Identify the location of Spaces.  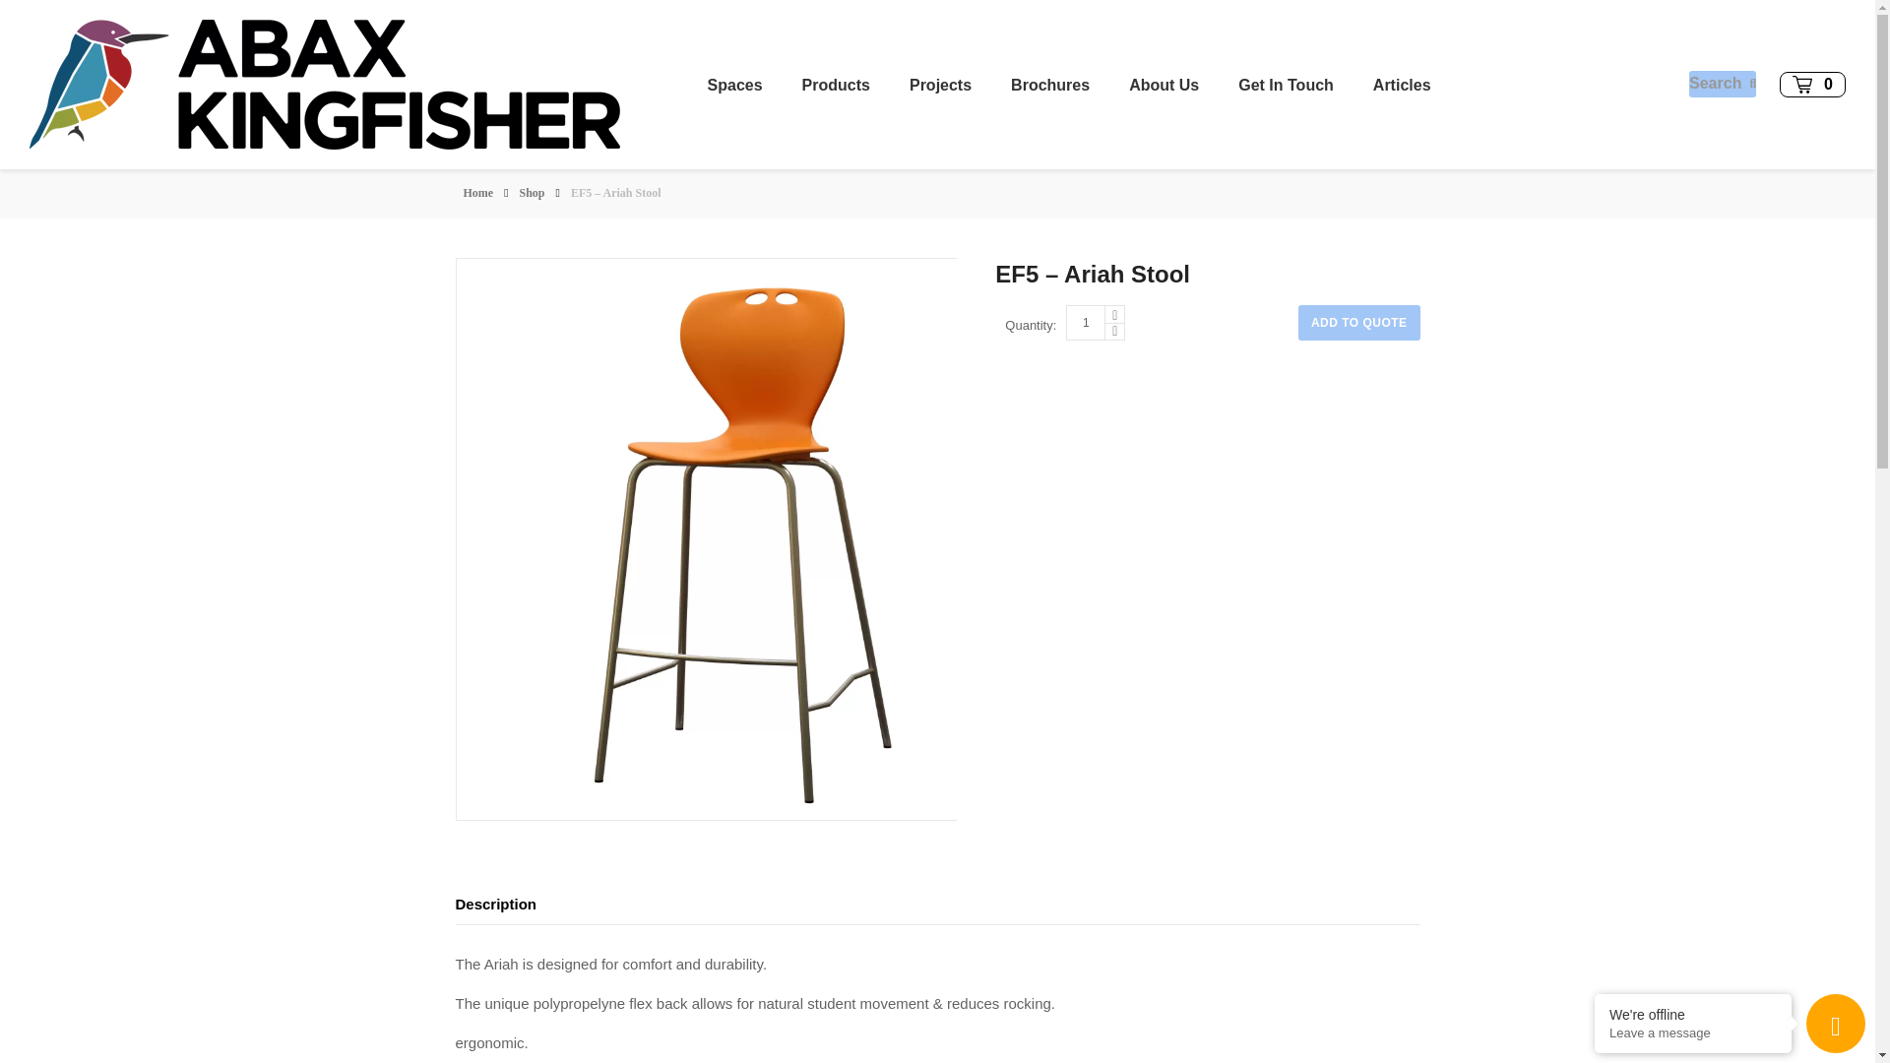
(734, 85).